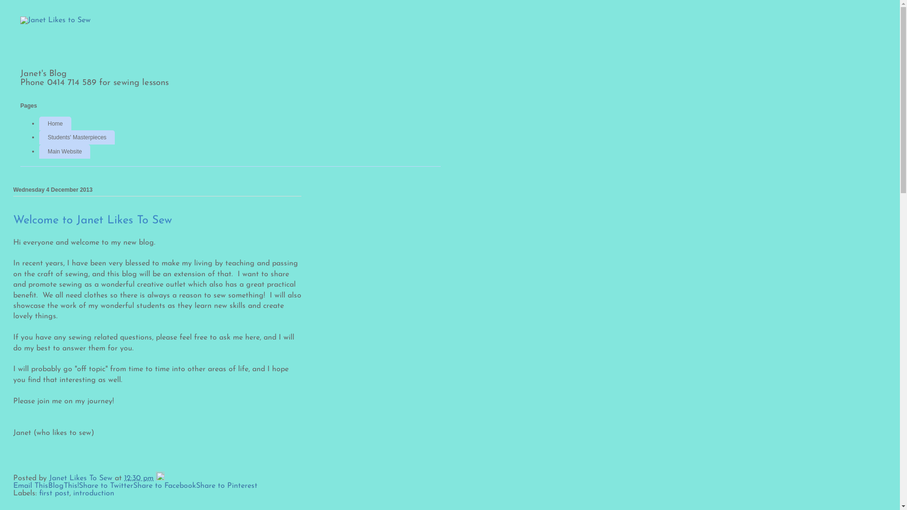  I want to click on introduction, so click(94, 493).